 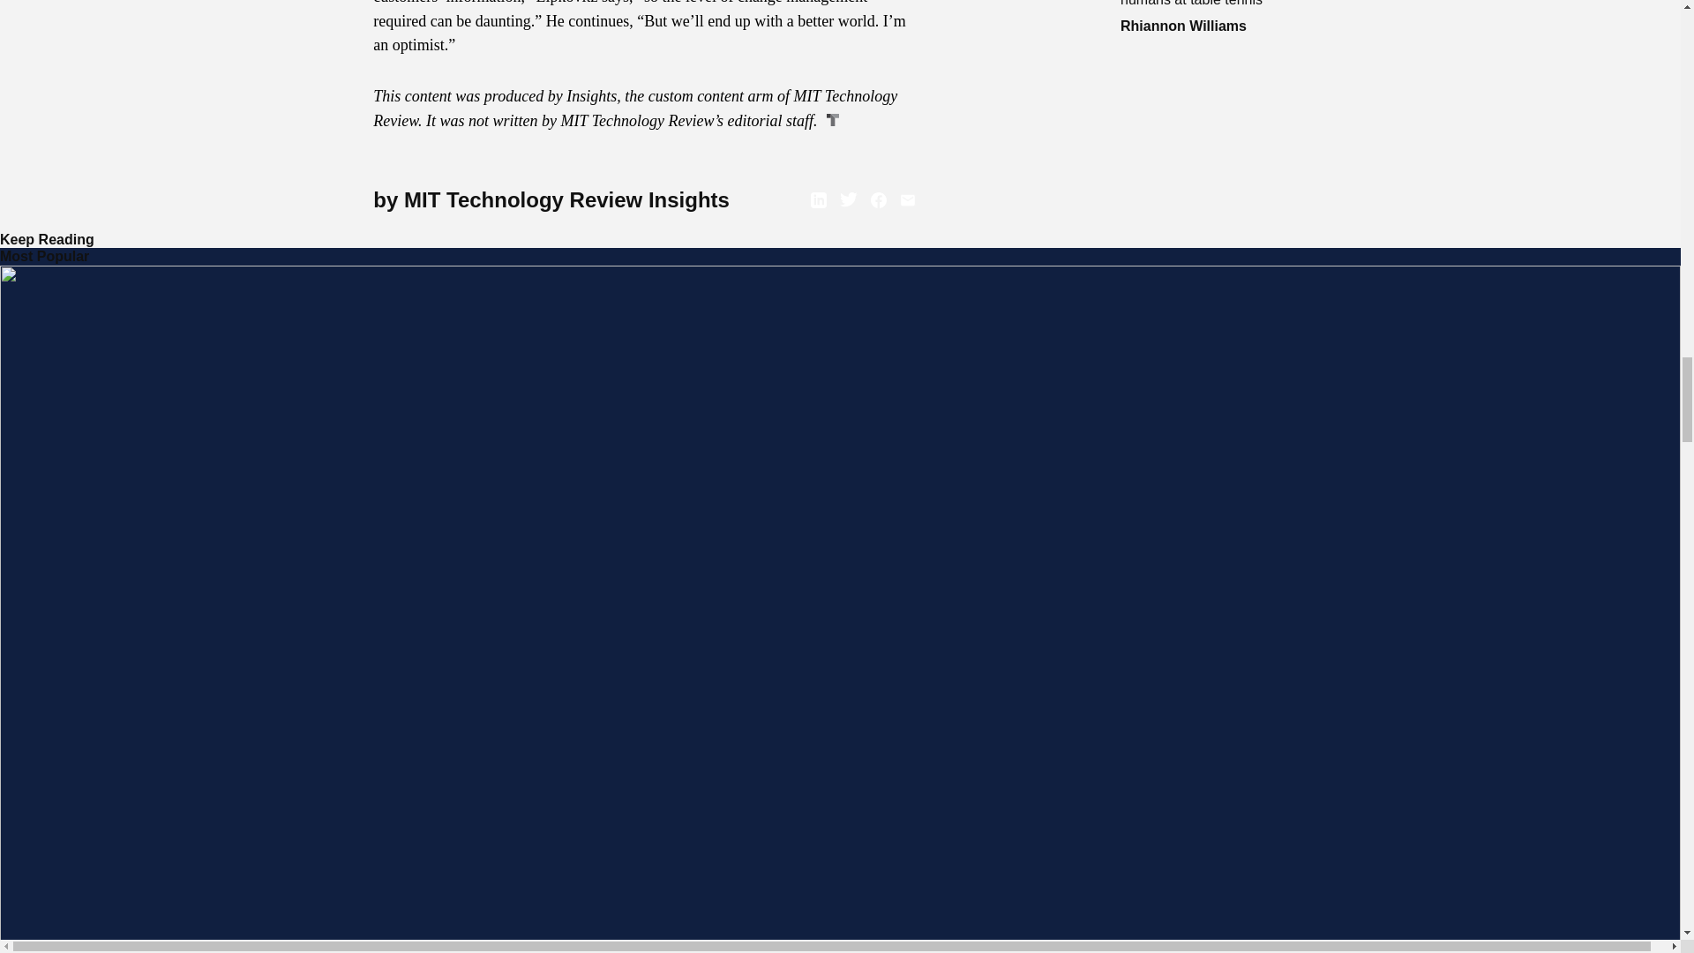 I want to click on Share story on facebook, so click(x=878, y=200).